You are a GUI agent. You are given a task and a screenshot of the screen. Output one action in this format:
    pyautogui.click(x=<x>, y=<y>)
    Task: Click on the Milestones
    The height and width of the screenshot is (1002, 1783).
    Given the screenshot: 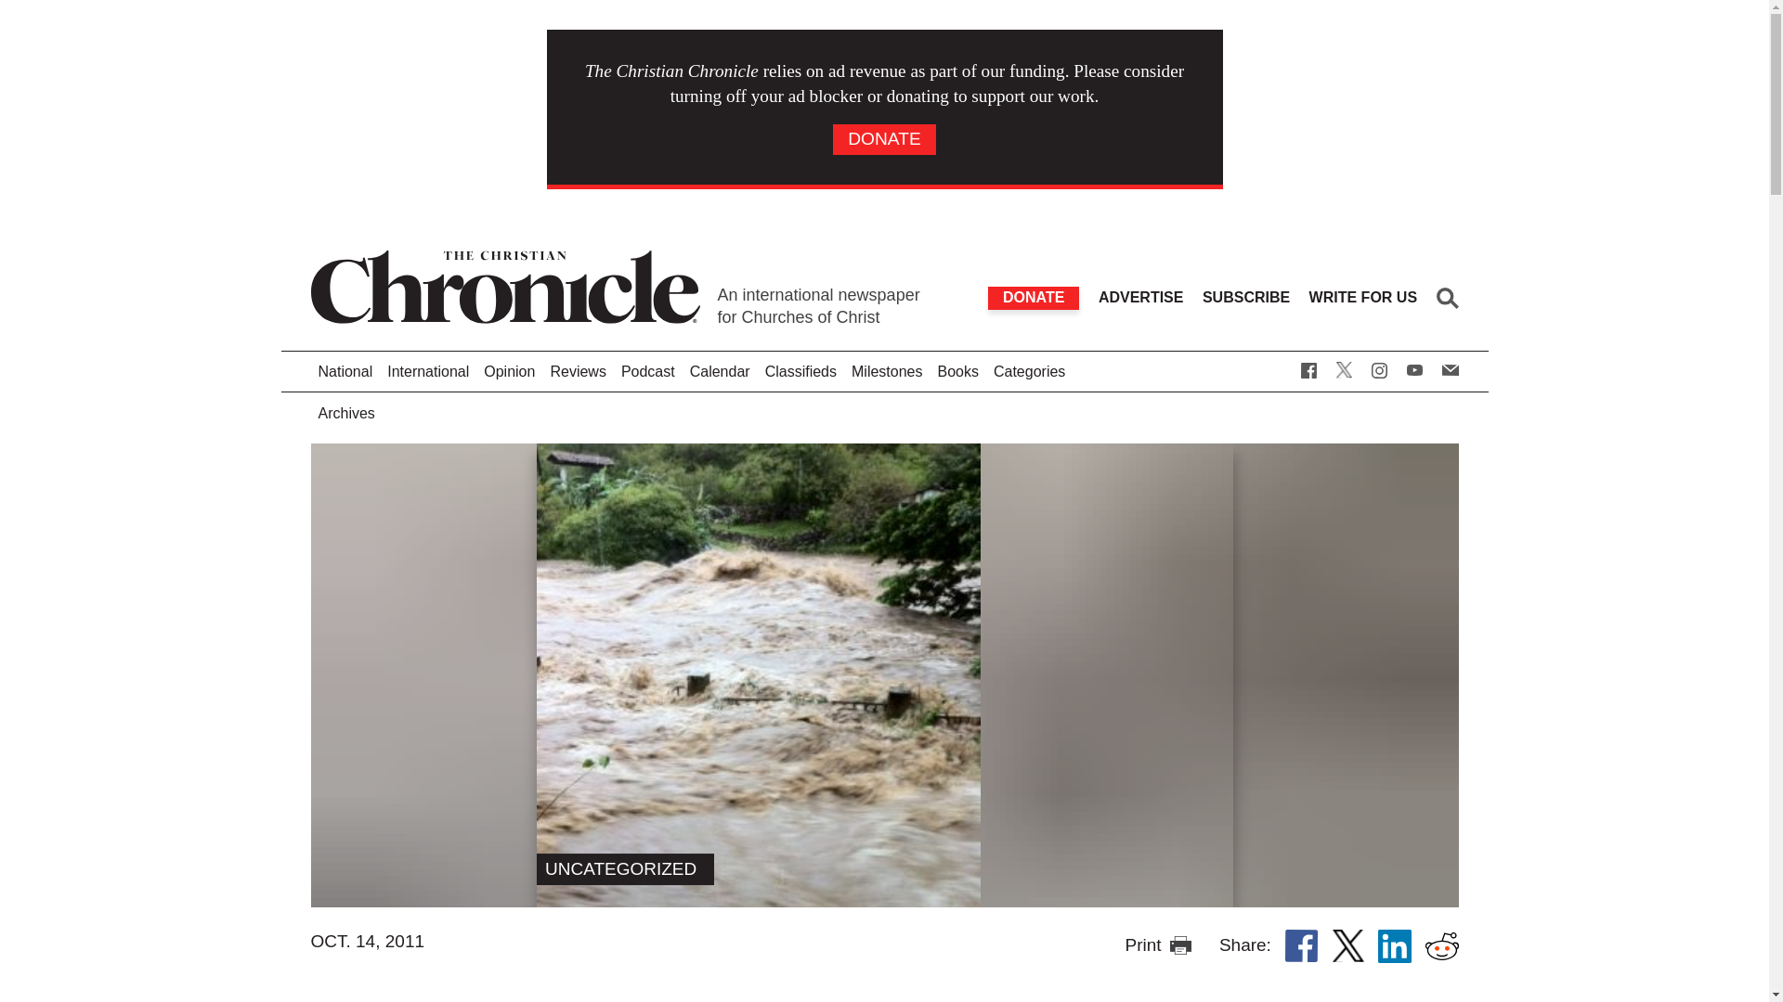 What is the action you would take?
    pyautogui.click(x=886, y=373)
    